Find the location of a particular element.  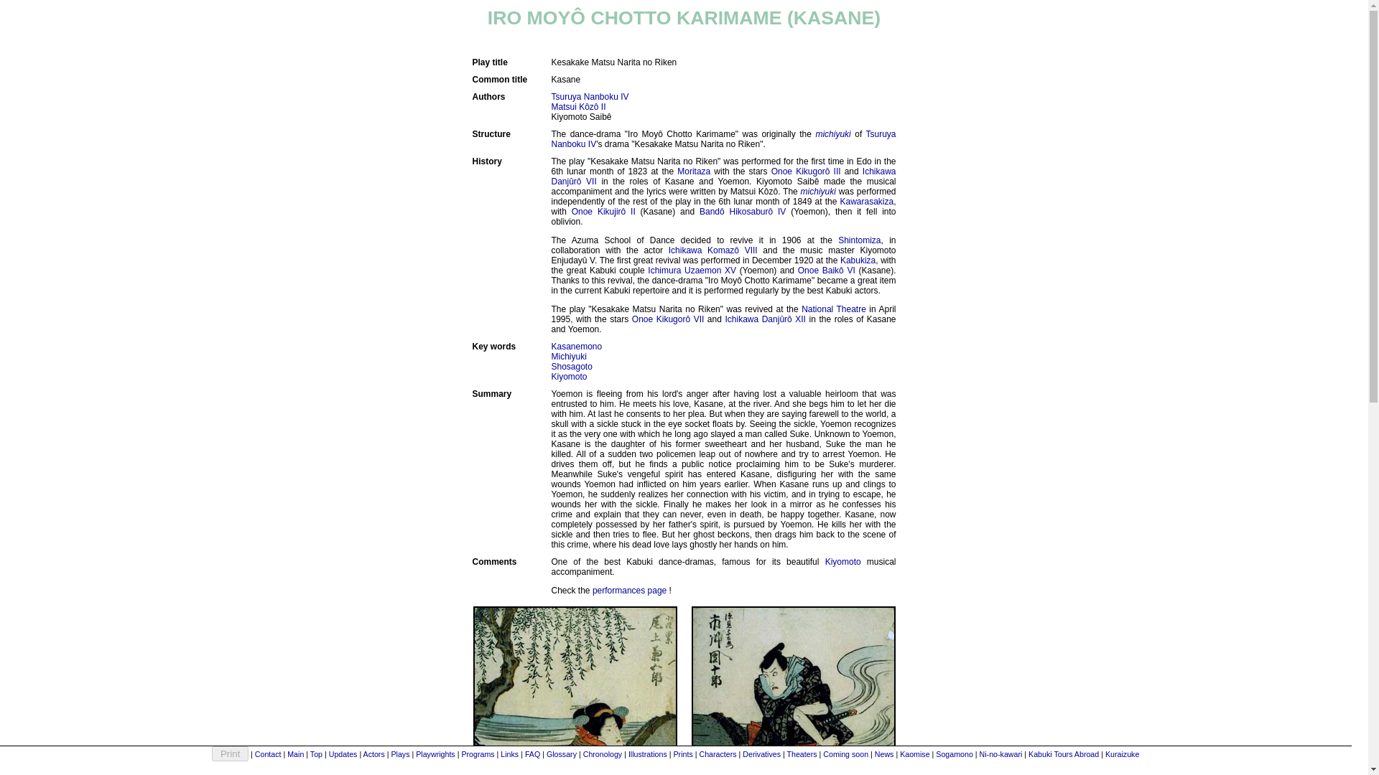

Playwrights is located at coordinates (435, 754).